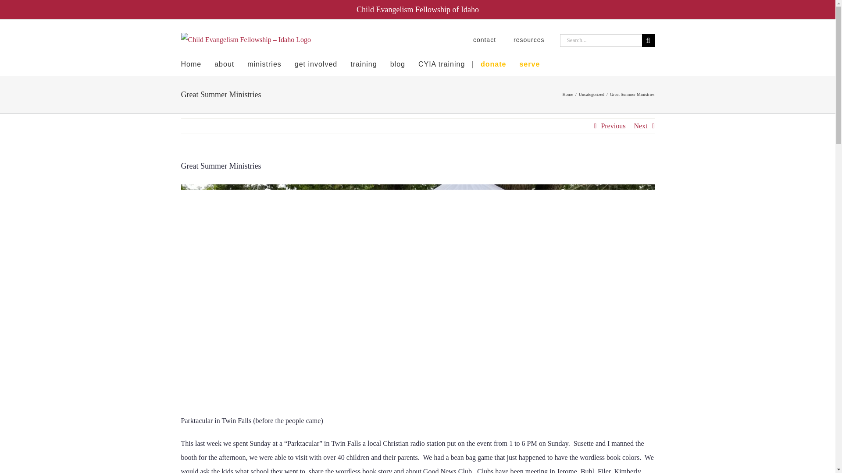 The width and height of the screenshot is (842, 473). Describe the element at coordinates (397, 64) in the screenshot. I see `blog` at that location.